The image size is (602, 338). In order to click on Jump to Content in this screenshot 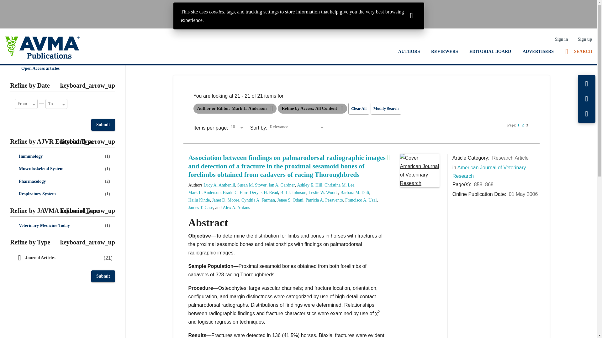, I will do `click(19, 5)`.